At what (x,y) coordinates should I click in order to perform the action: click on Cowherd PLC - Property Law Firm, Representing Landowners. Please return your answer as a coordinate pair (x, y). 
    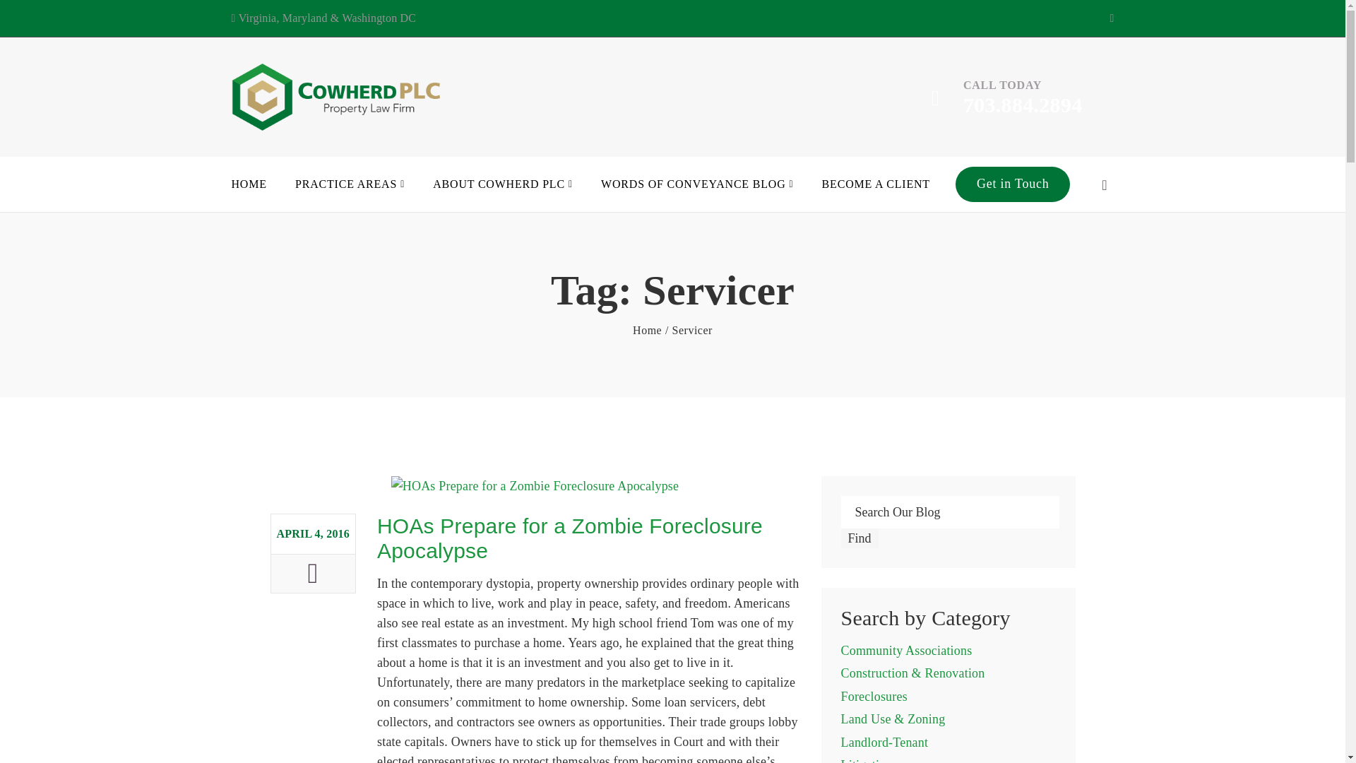
    Looking at the image, I should click on (338, 97).